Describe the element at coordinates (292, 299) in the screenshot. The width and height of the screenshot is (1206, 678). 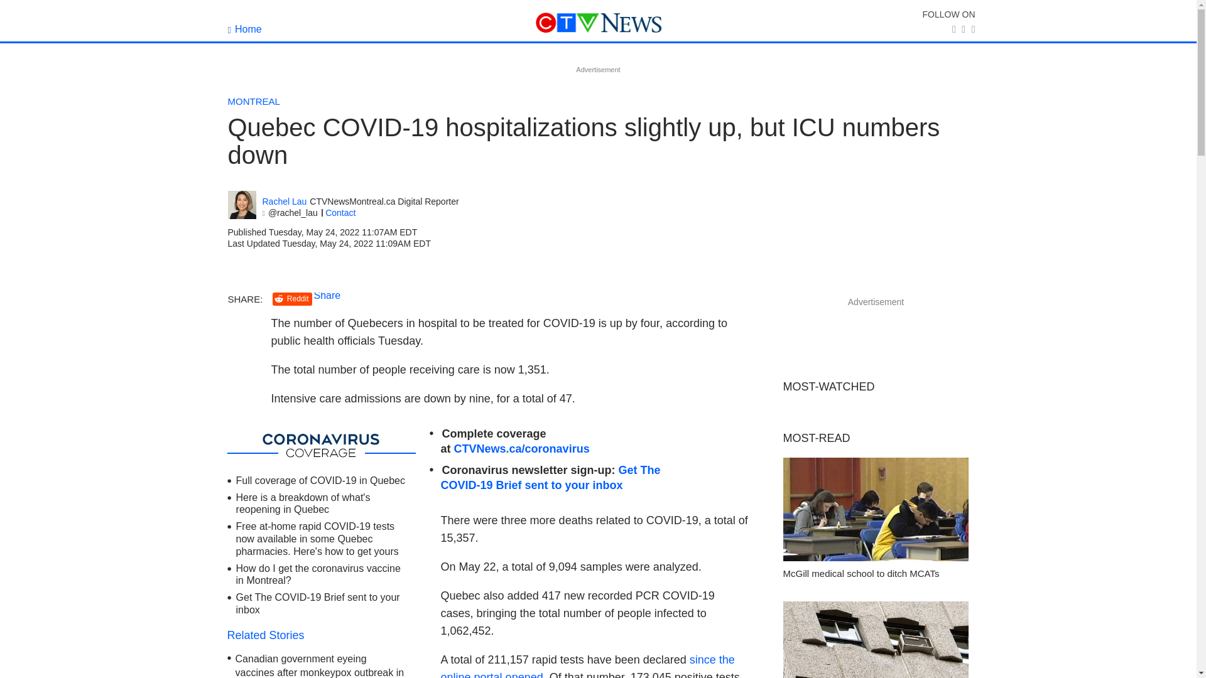
I see `Reddit` at that location.